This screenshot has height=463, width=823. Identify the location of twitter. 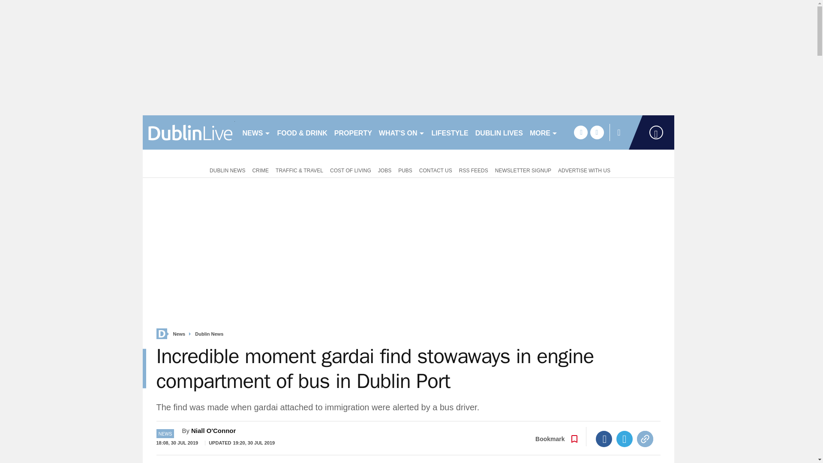
(597, 132).